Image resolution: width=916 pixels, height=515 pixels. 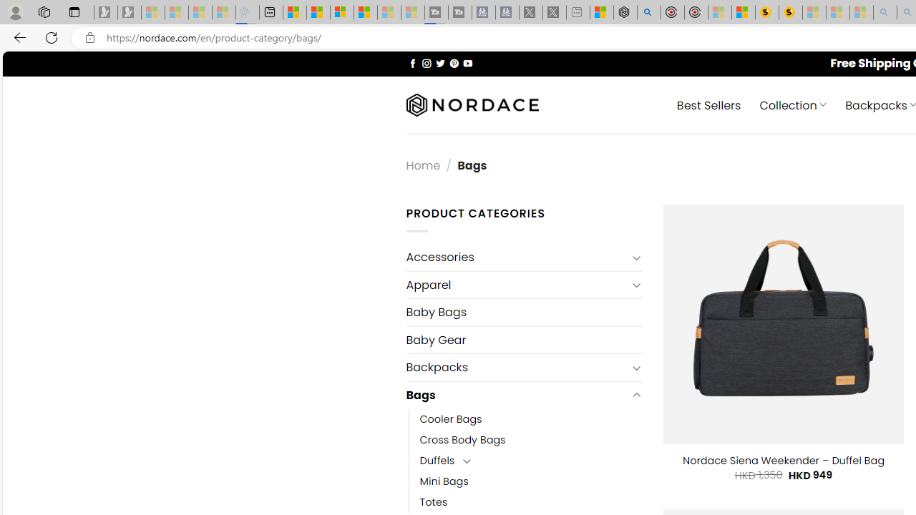 What do you see at coordinates (441, 63) in the screenshot?
I see `Follow on Twitter` at bounding box center [441, 63].